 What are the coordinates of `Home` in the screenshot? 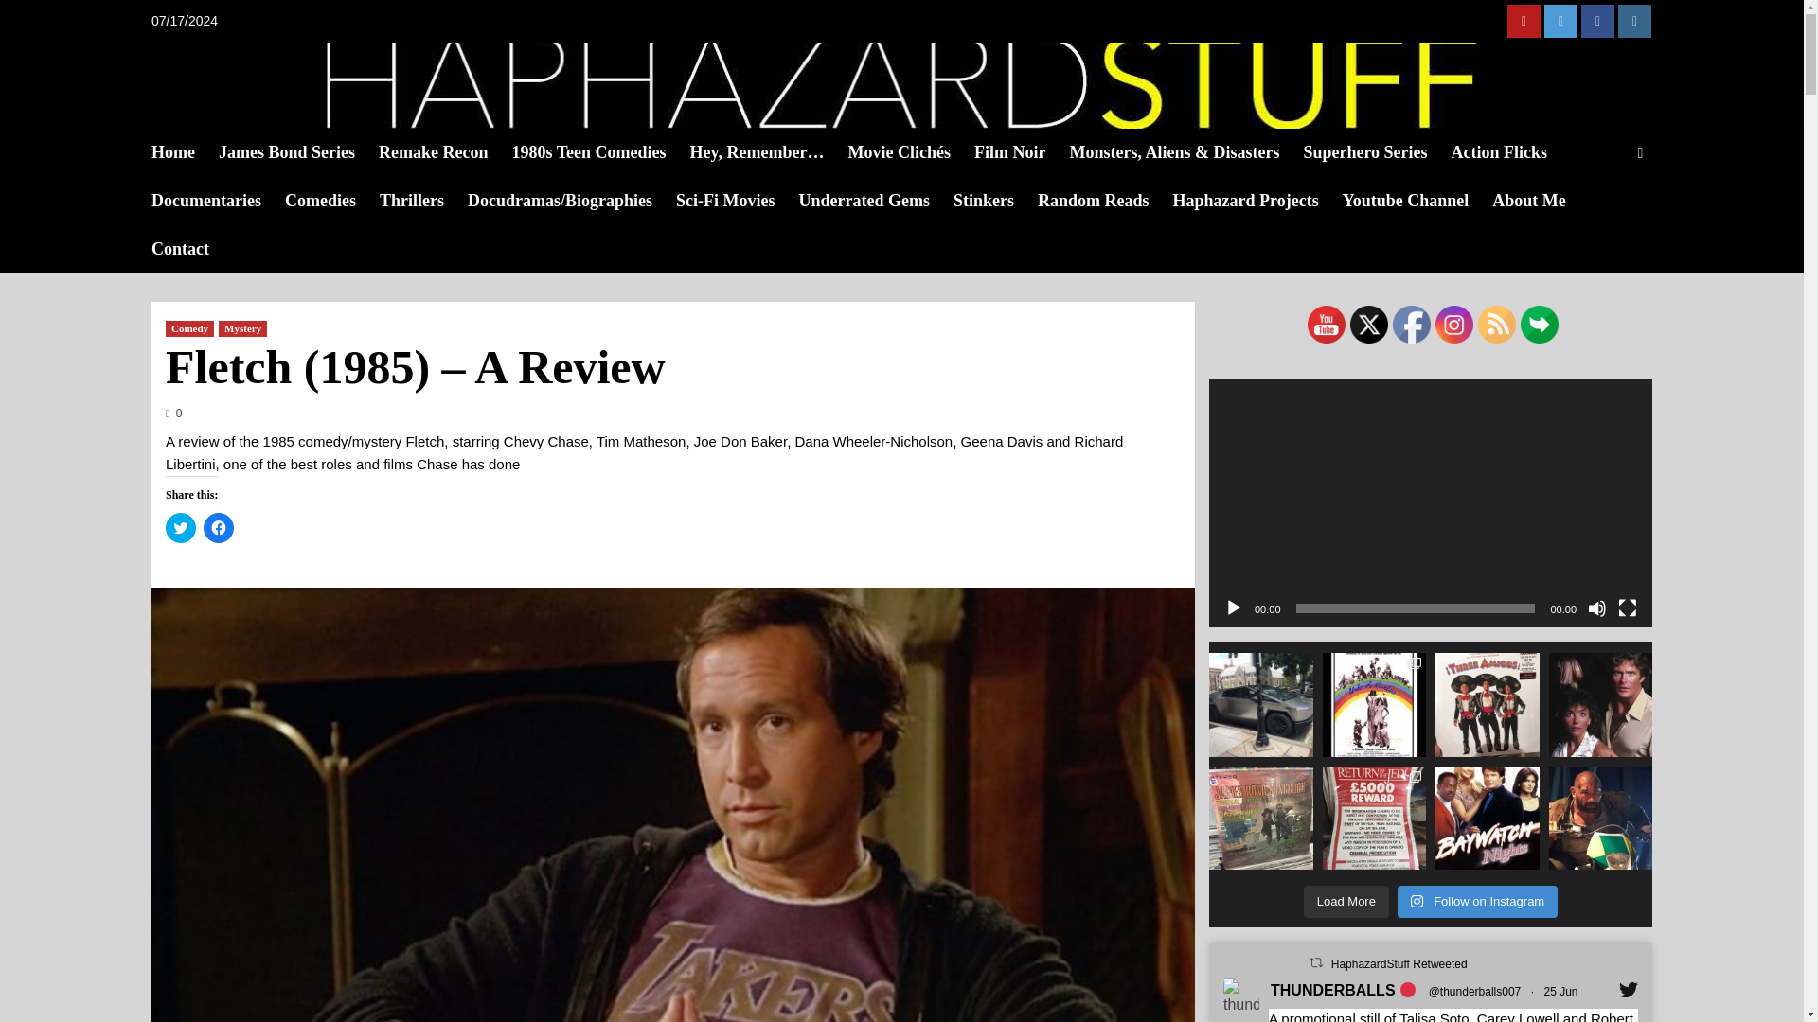 It's located at (184, 152).